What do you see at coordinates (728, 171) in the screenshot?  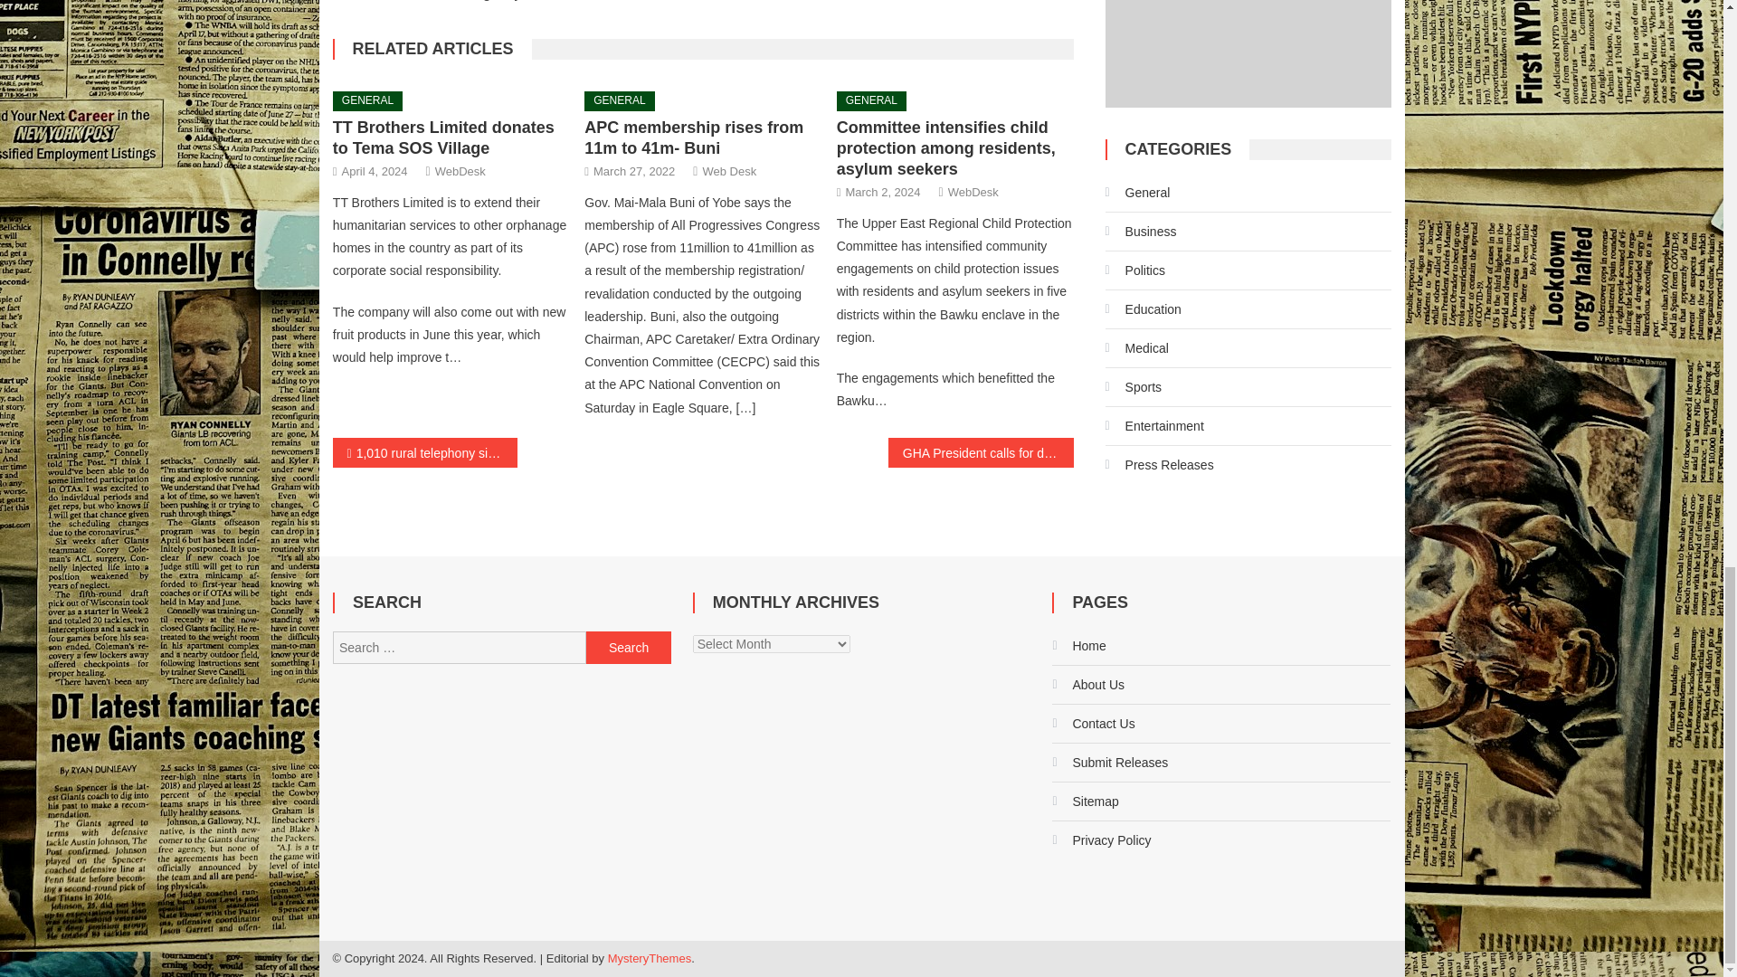 I see `Web Desk` at bounding box center [728, 171].